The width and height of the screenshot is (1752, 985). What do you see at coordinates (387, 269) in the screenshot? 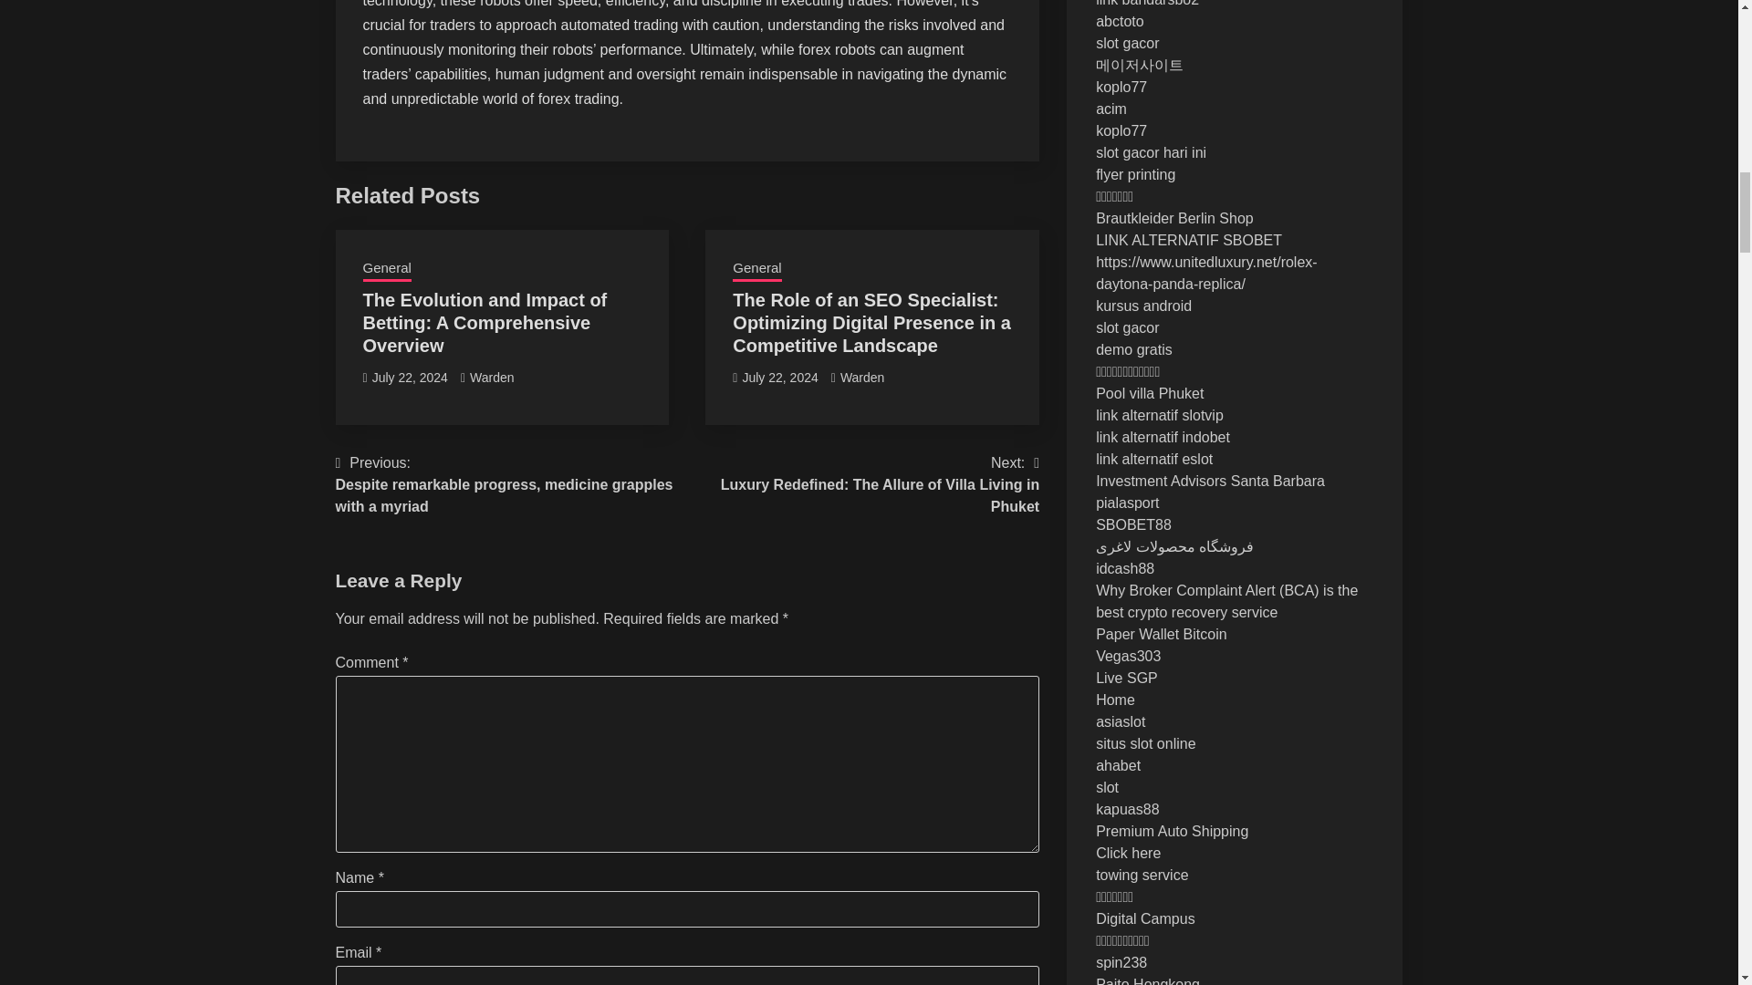
I see `General` at bounding box center [387, 269].